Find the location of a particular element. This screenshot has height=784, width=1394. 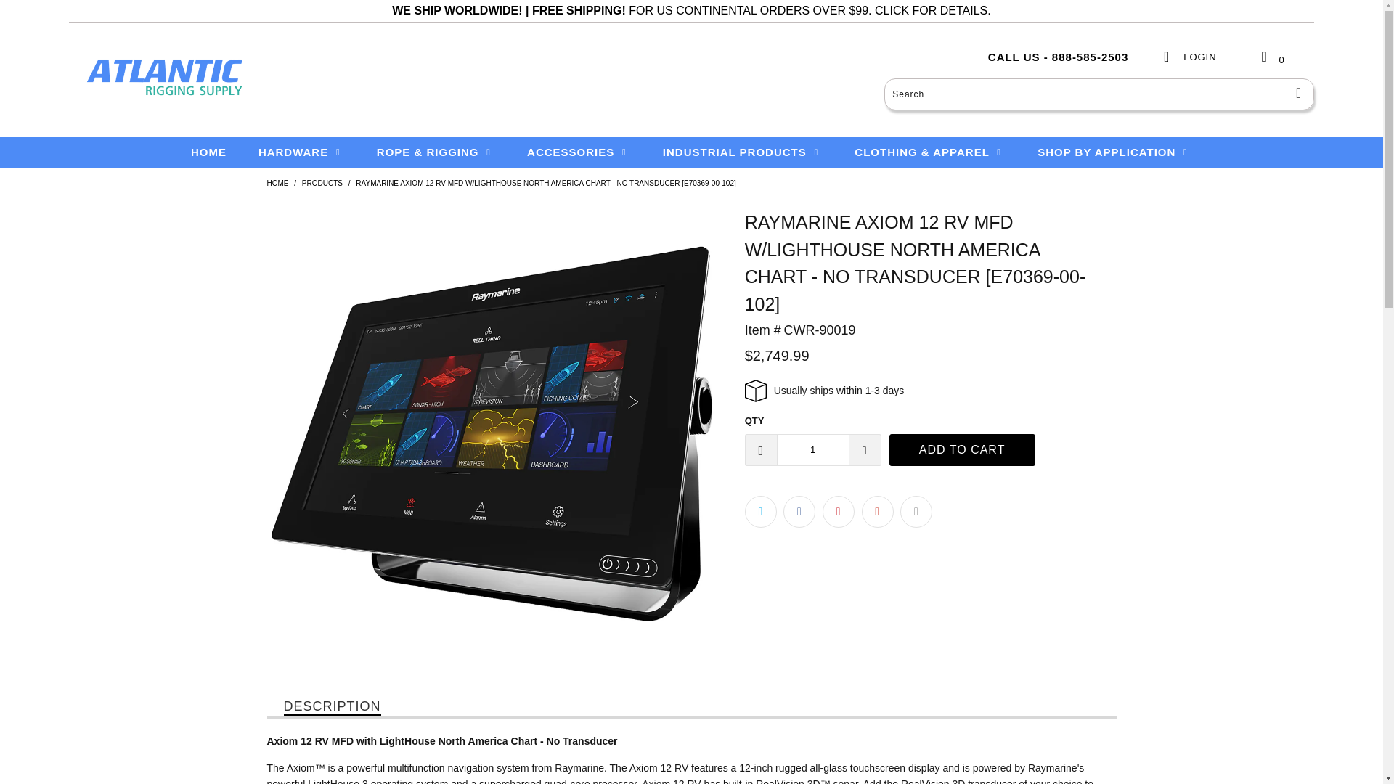

Products is located at coordinates (323, 183).